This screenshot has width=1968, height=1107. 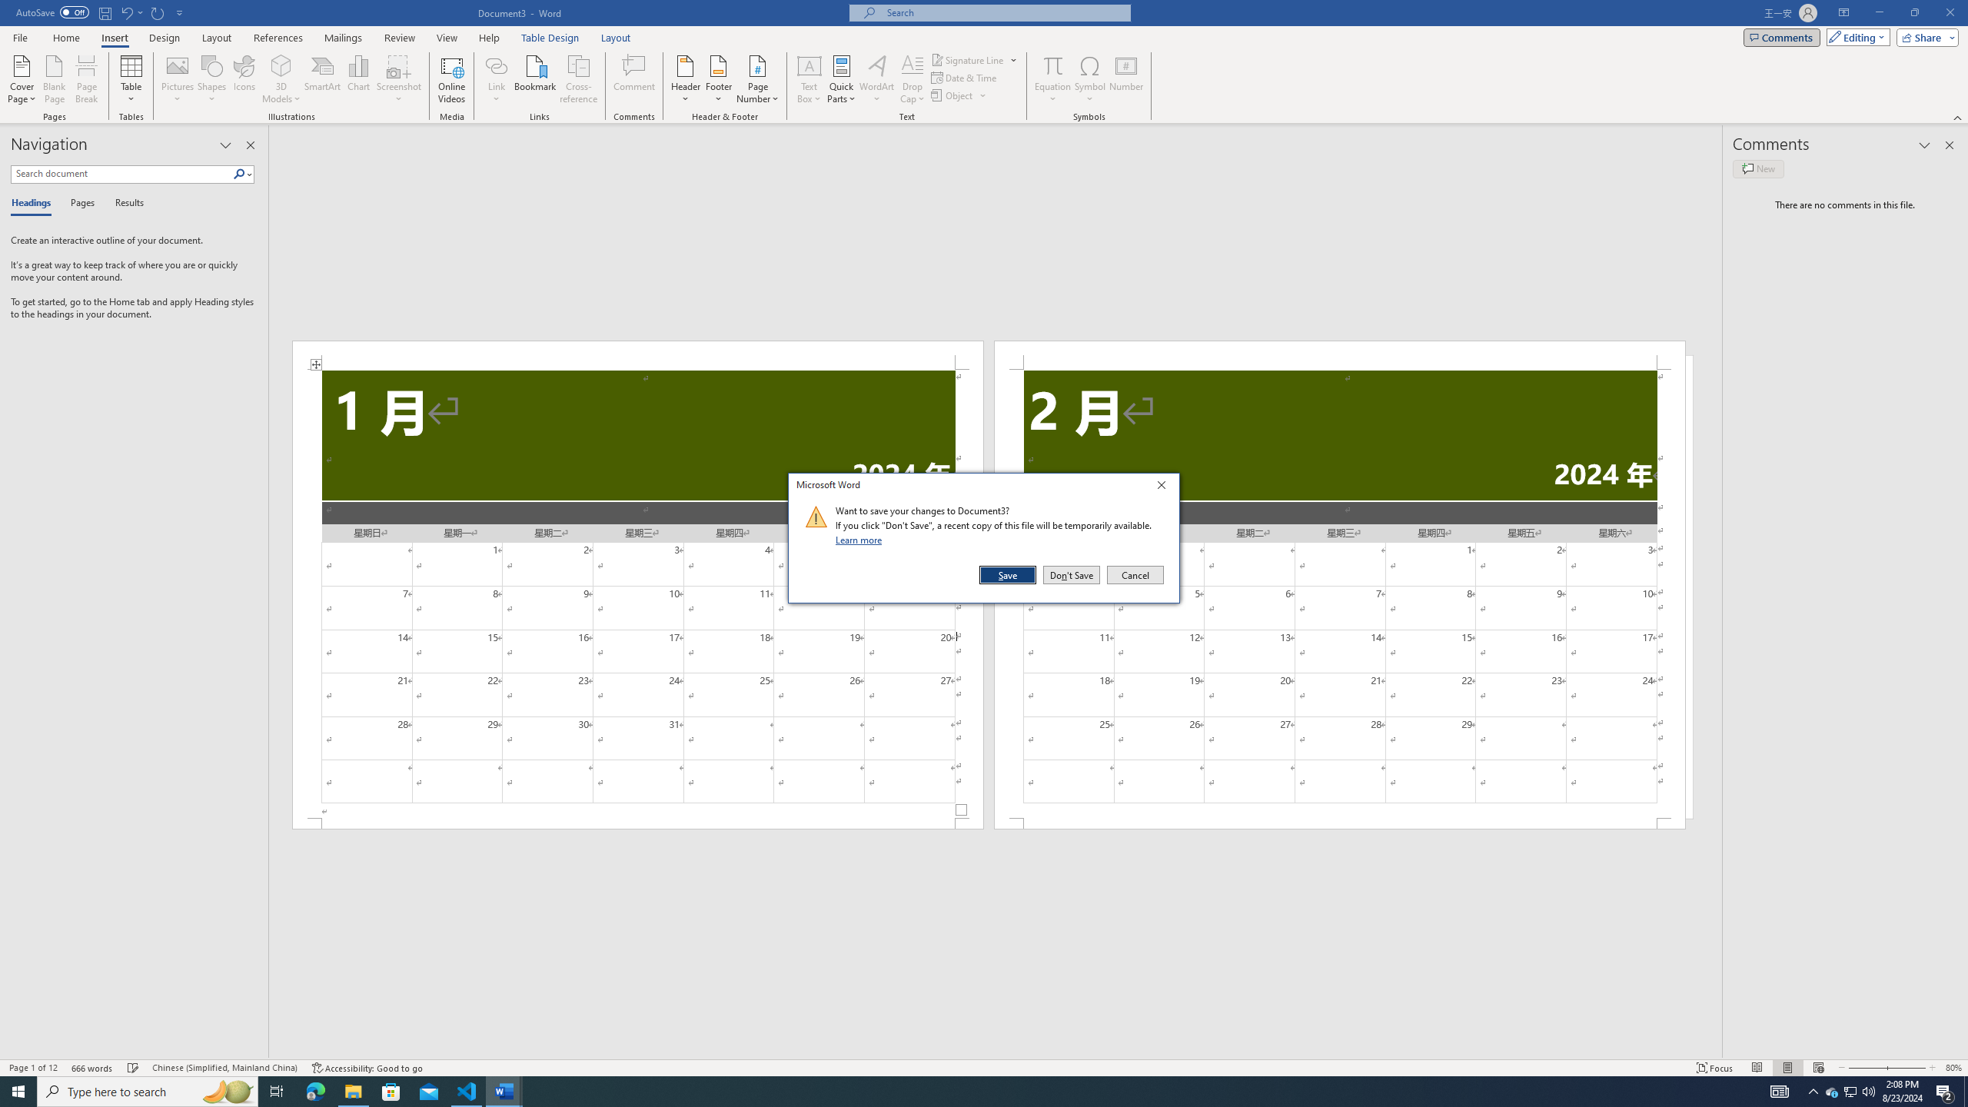 I want to click on Header -Section 2-, so click(x=1339, y=355).